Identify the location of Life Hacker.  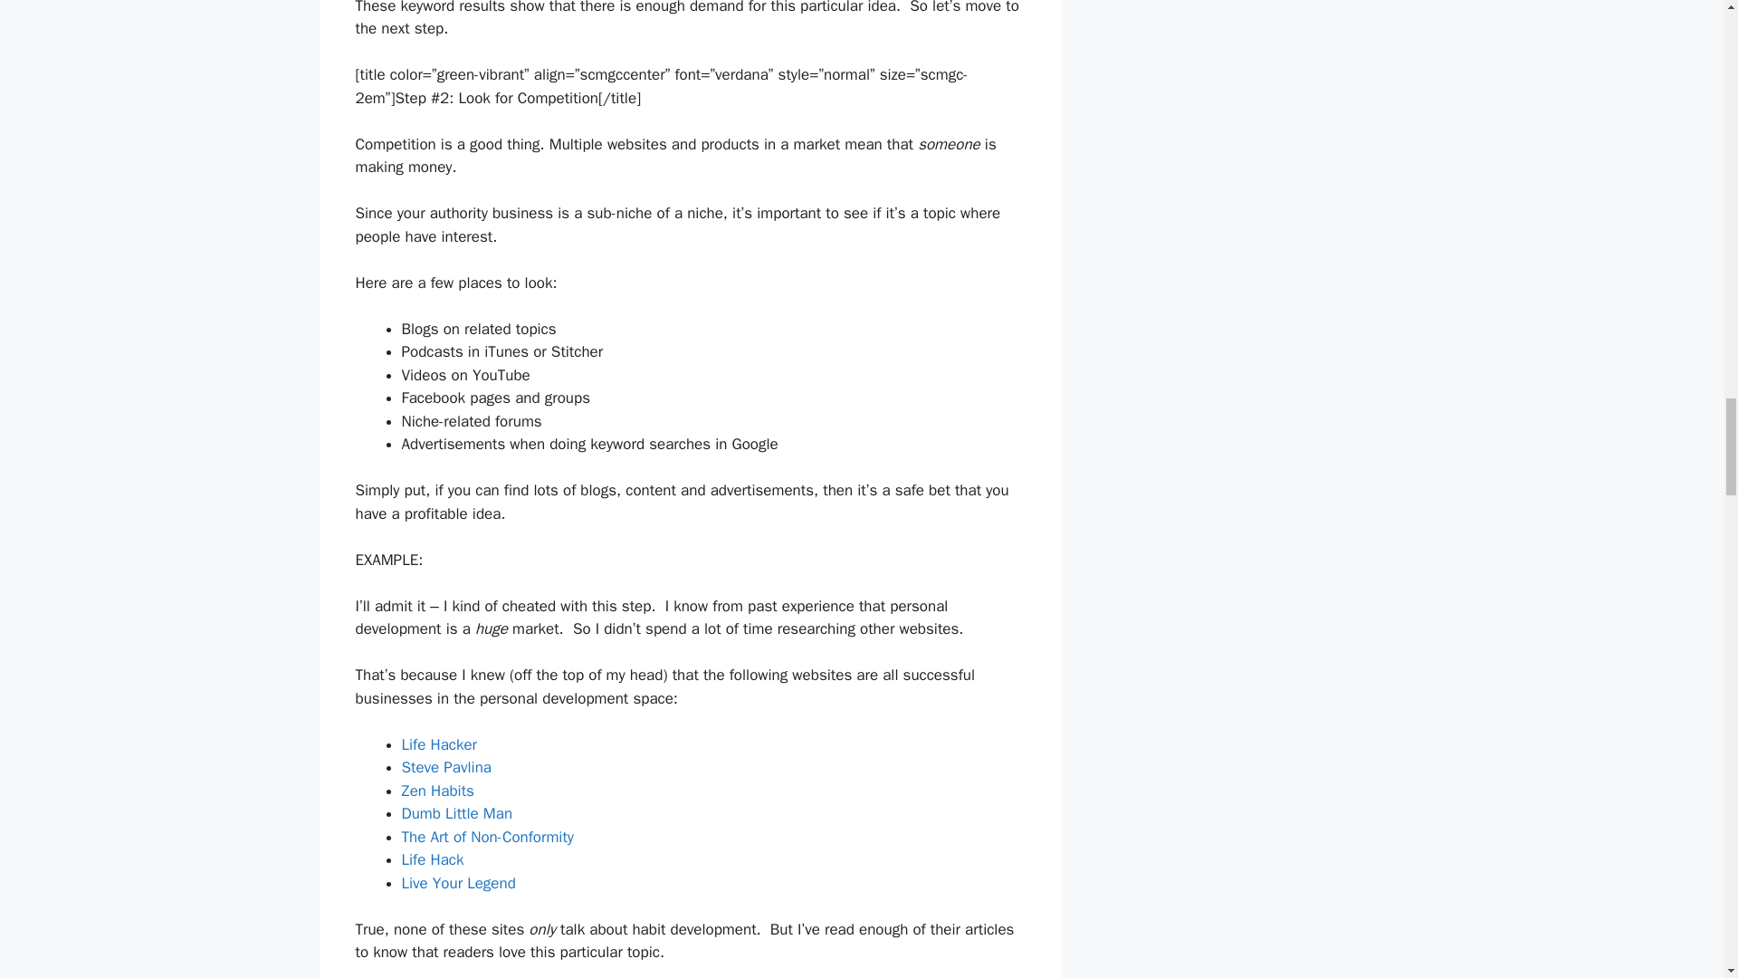
(440, 744).